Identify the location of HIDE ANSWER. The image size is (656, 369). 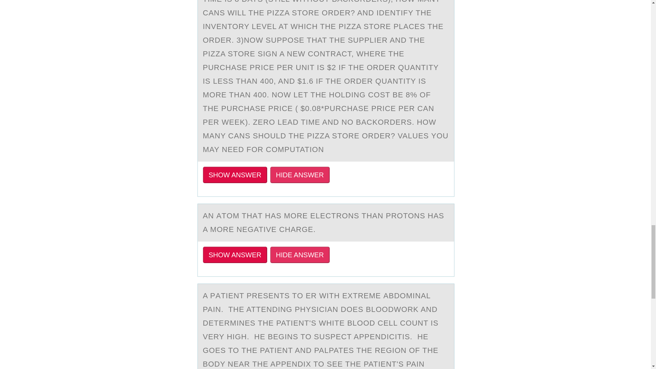
(300, 255).